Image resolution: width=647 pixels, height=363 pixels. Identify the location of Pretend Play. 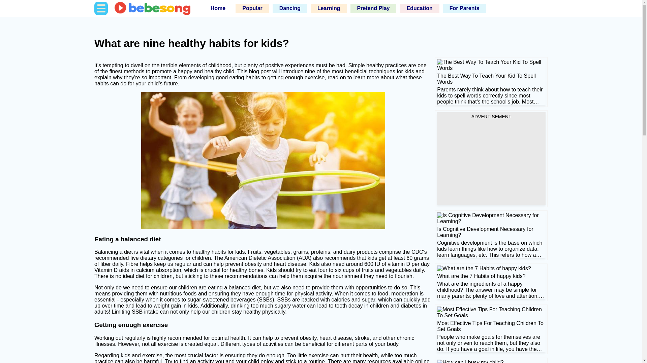
(373, 8).